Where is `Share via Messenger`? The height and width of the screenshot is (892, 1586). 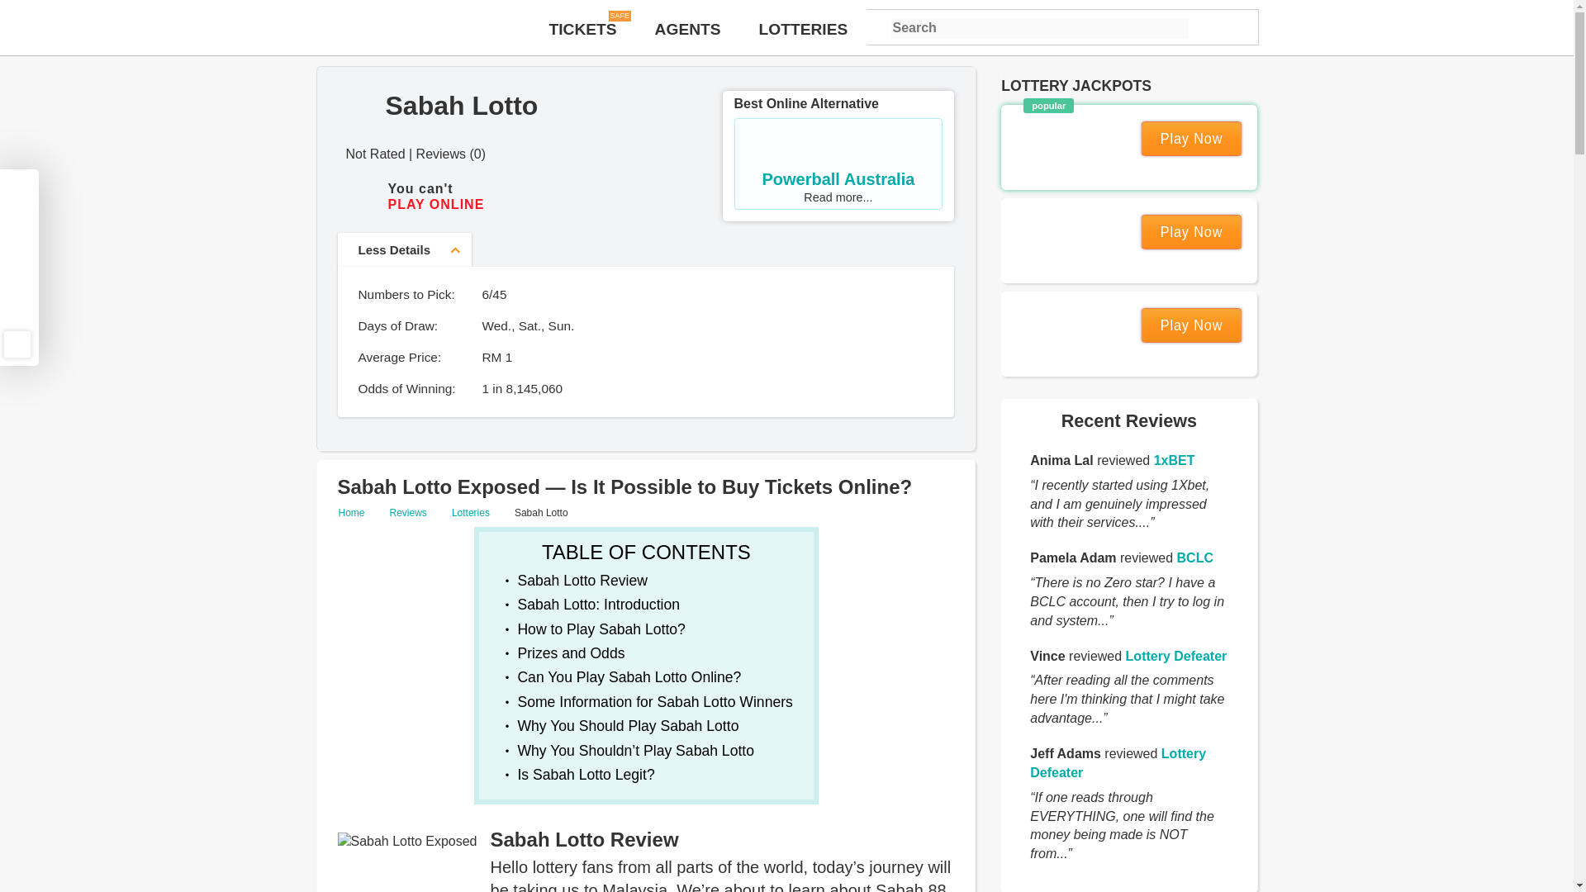
Share via Messenger is located at coordinates (804, 29).